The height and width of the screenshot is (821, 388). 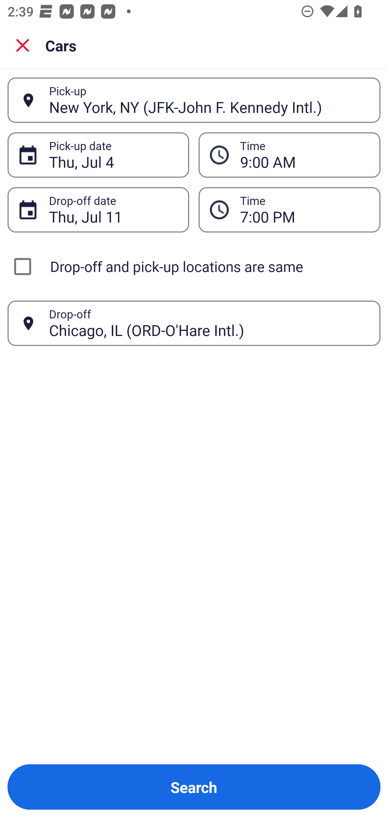 What do you see at coordinates (194, 266) in the screenshot?
I see `Drop-off and pick-up locations are same` at bounding box center [194, 266].